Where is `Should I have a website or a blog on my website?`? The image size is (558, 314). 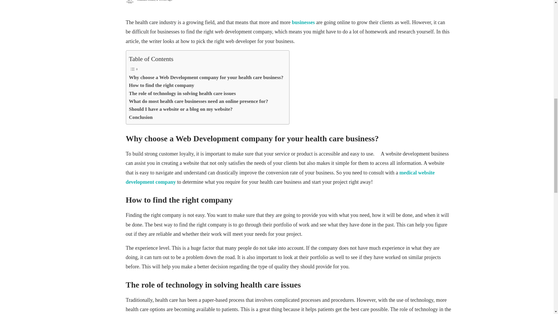
Should I have a website or a blog on my website? is located at coordinates (181, 109).